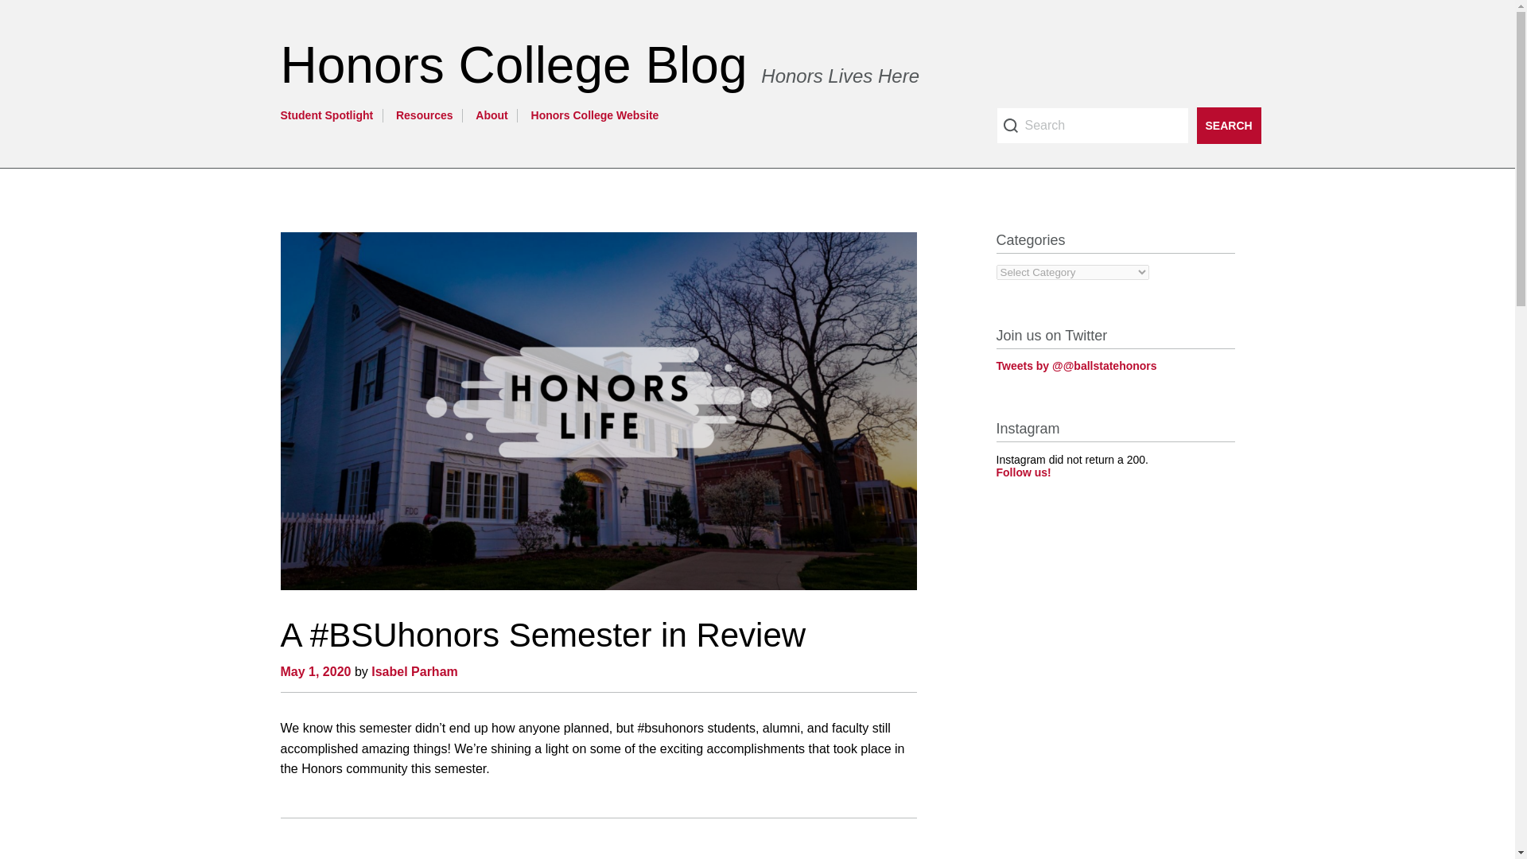 The image size is (1527, 859). I want to click on About, so click(491, 115).